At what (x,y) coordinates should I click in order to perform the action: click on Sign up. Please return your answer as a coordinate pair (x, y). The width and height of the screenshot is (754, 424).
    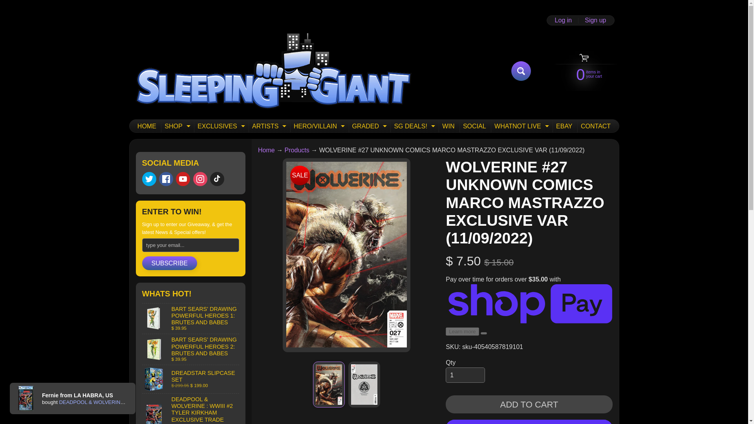
    Looking at the image, I should click on (191, 379).